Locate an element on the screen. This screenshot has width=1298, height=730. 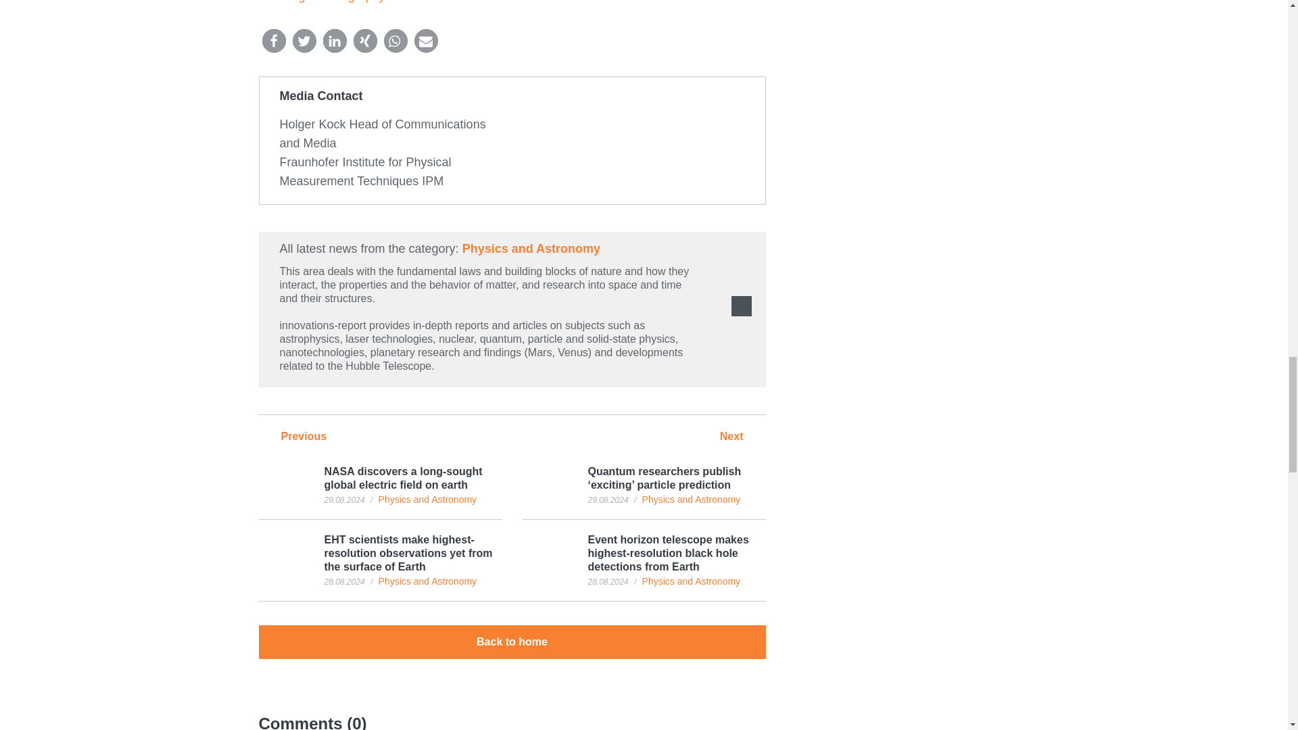
Share on XING is located at coordinates (364, 41).